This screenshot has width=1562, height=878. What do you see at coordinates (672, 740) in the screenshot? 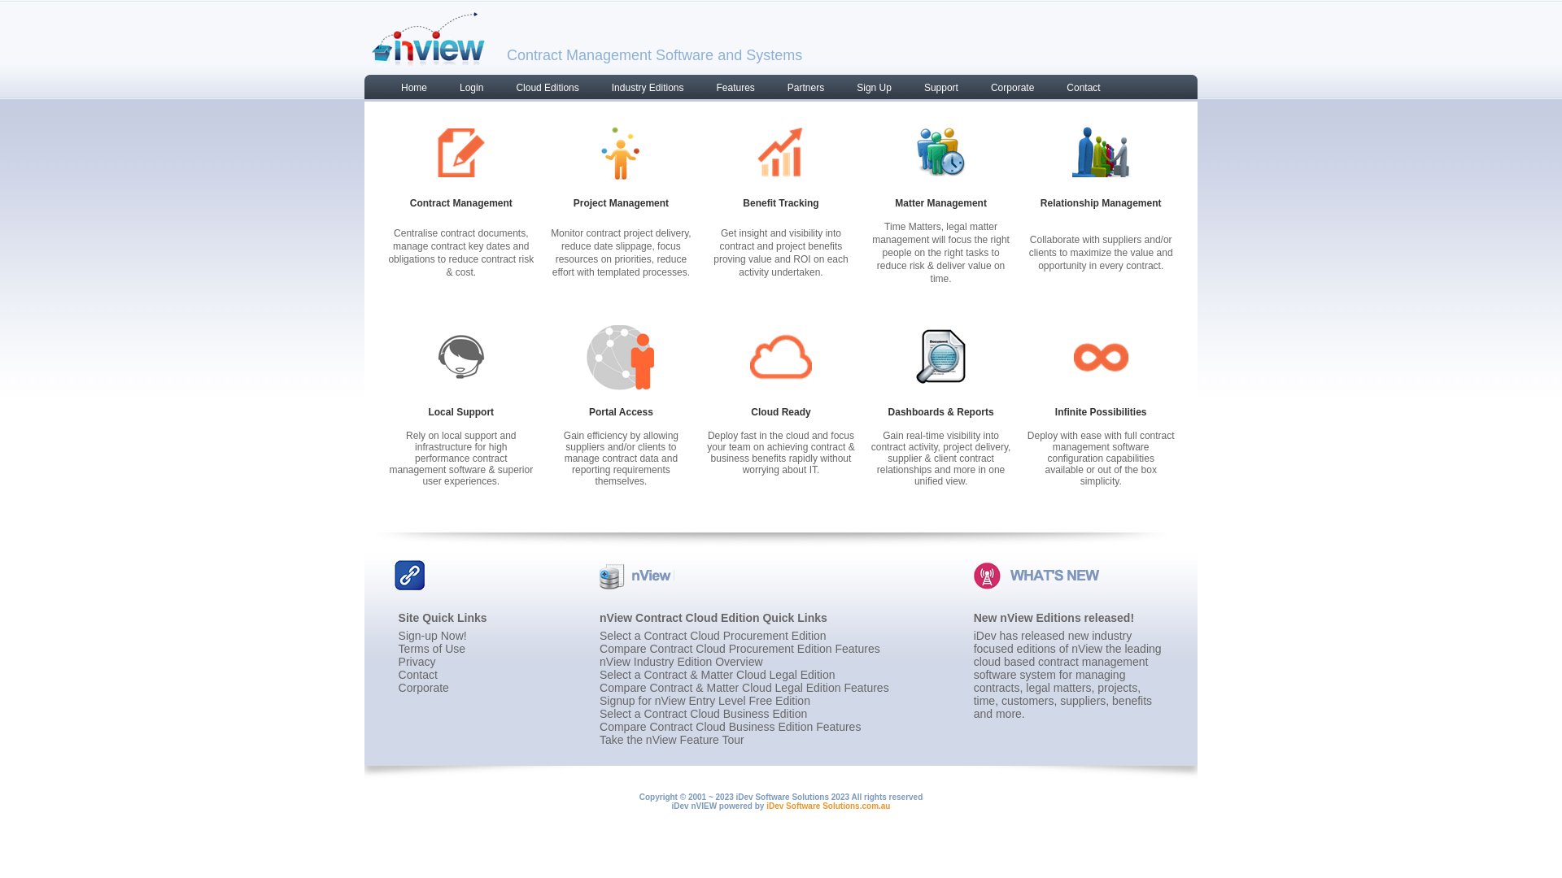
I see `Take the nView Feature Tour` at bounding box center [672, 740].